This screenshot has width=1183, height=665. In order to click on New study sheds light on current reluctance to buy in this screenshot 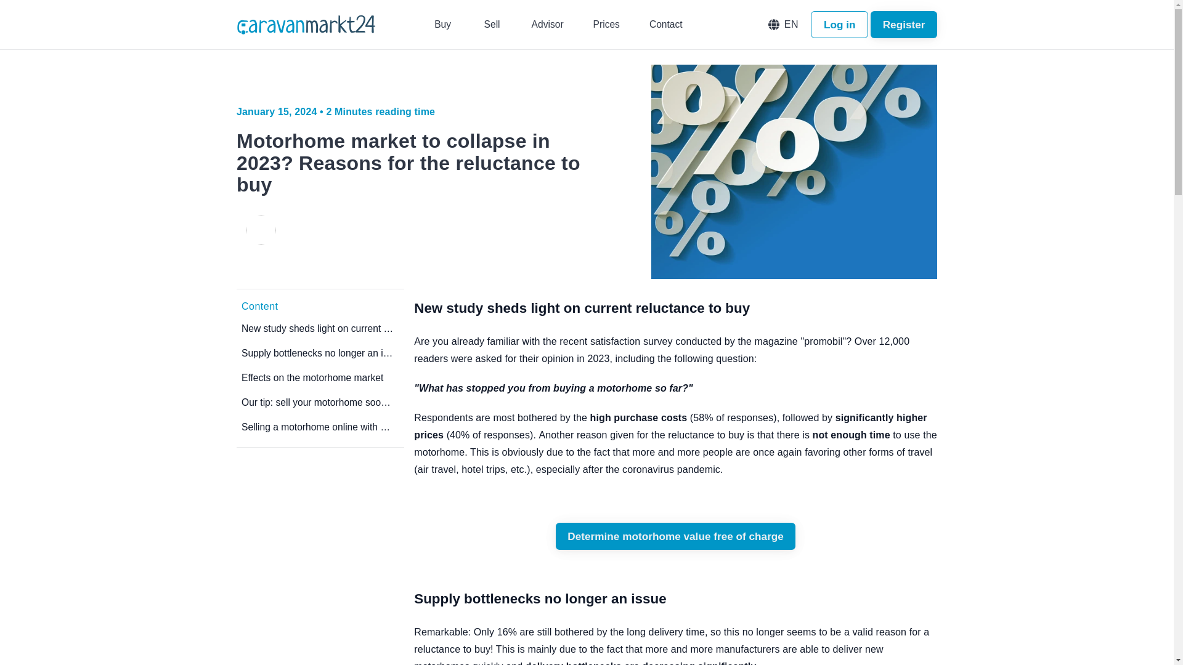, I will do `click(320, 331)`.